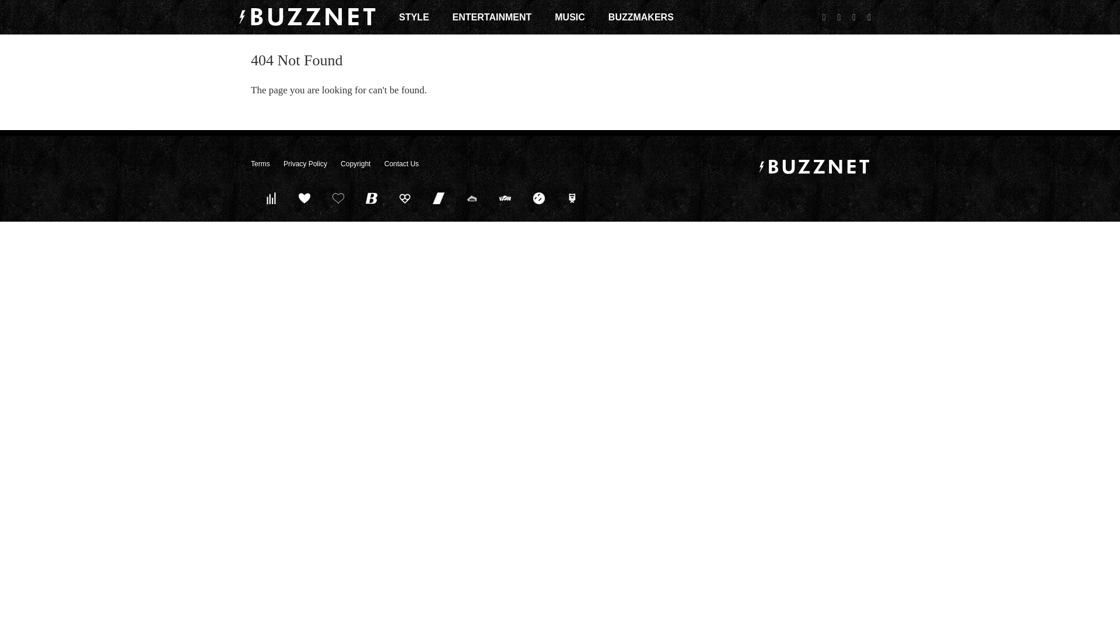 This screenshot has height=630, width=1120. What do you see at coordinates (372, 198) in the screenshot?
I see `BleacherBreaker` at bounding box center [372, 198].